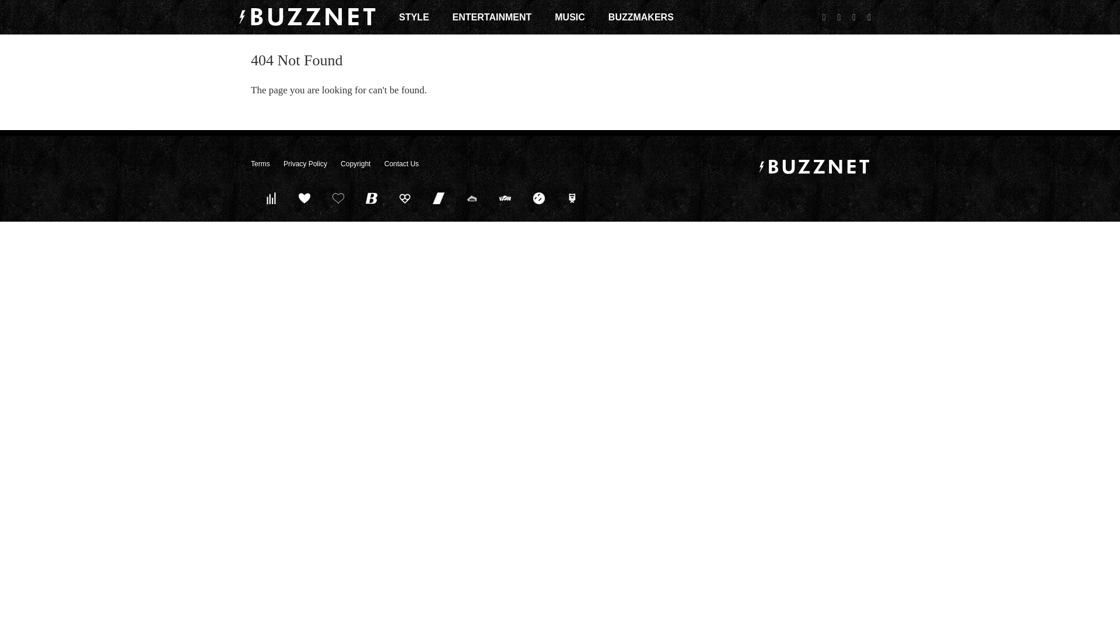 This screenshot has height=630, width=1120. What do you see at coordinates (372, 198) in the screenshot?
I see `BleacherBreaker` at bounding box center [372, 198].